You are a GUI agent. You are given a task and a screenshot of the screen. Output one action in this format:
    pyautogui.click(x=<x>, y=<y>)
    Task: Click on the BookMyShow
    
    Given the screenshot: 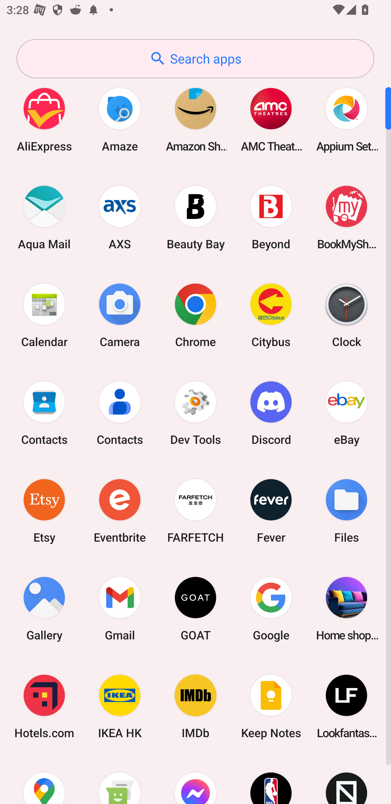 What is the action you would take?
    pyautogui.click(x=346, y=217)
    